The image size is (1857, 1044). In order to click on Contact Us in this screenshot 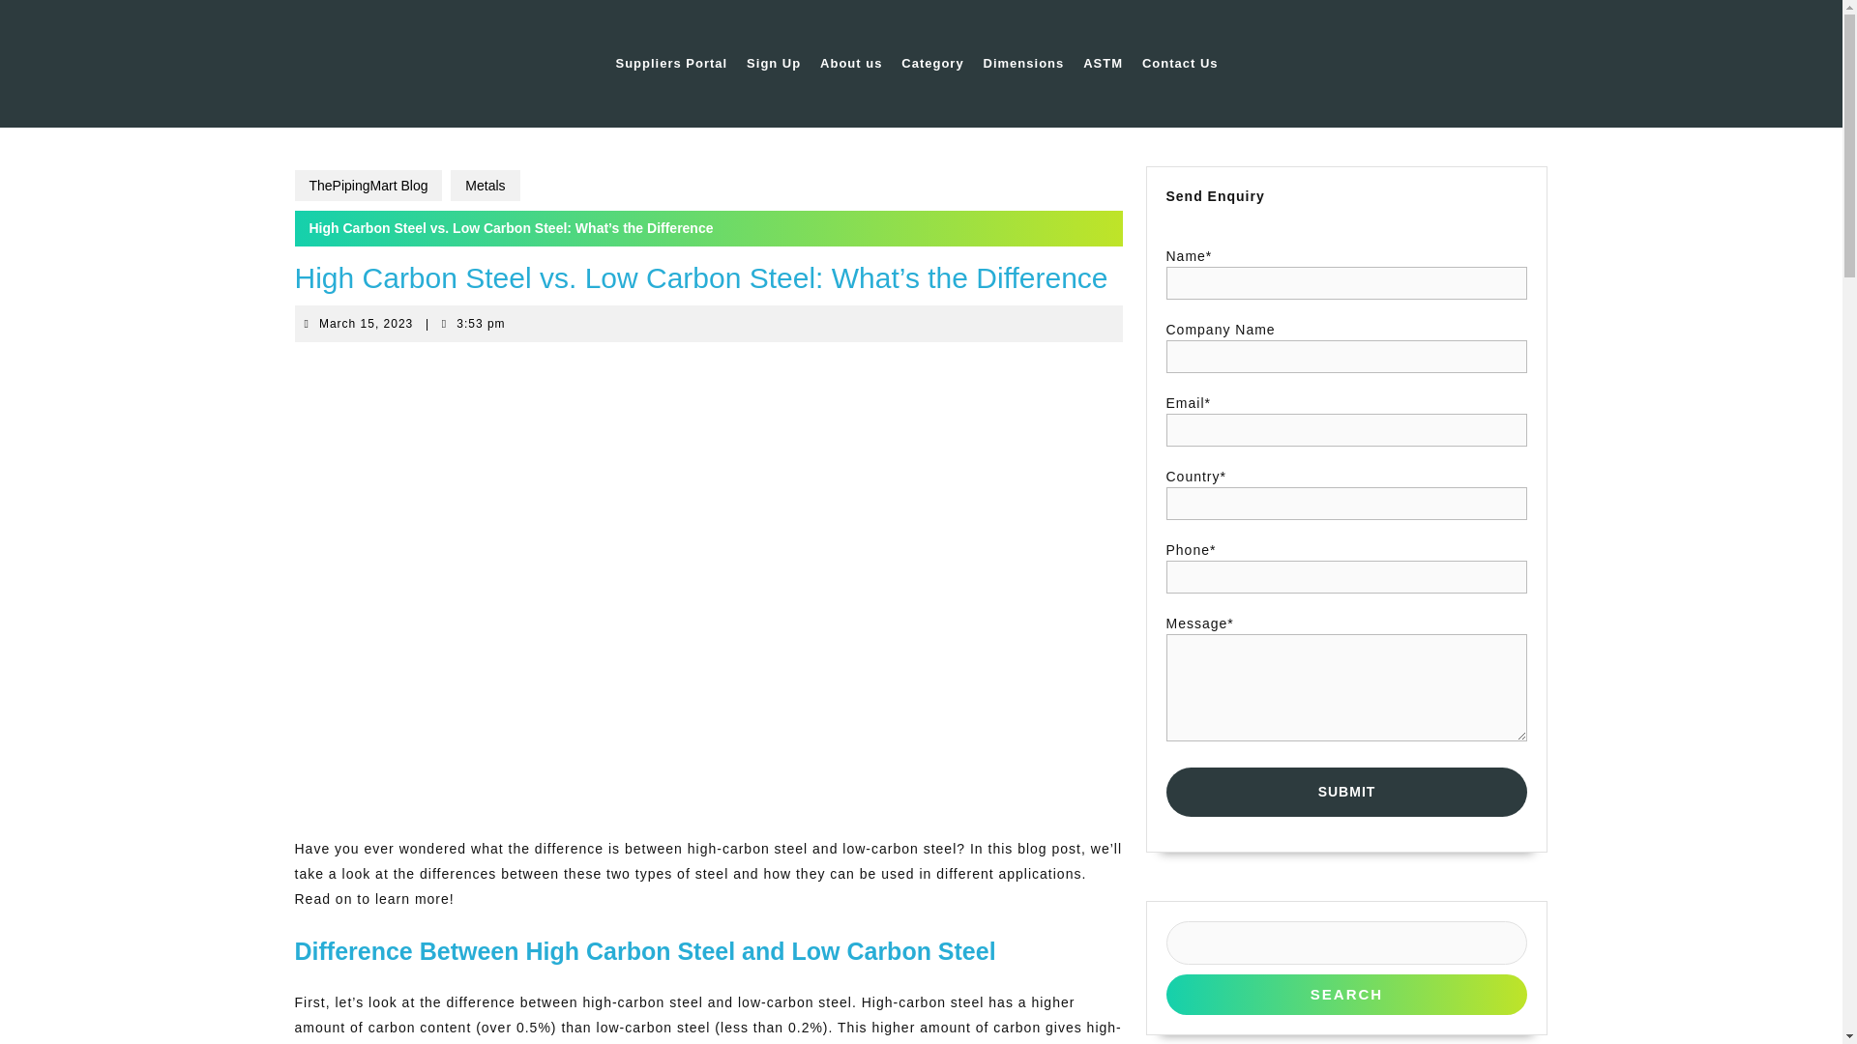, I will do `click(1180, 64)`.